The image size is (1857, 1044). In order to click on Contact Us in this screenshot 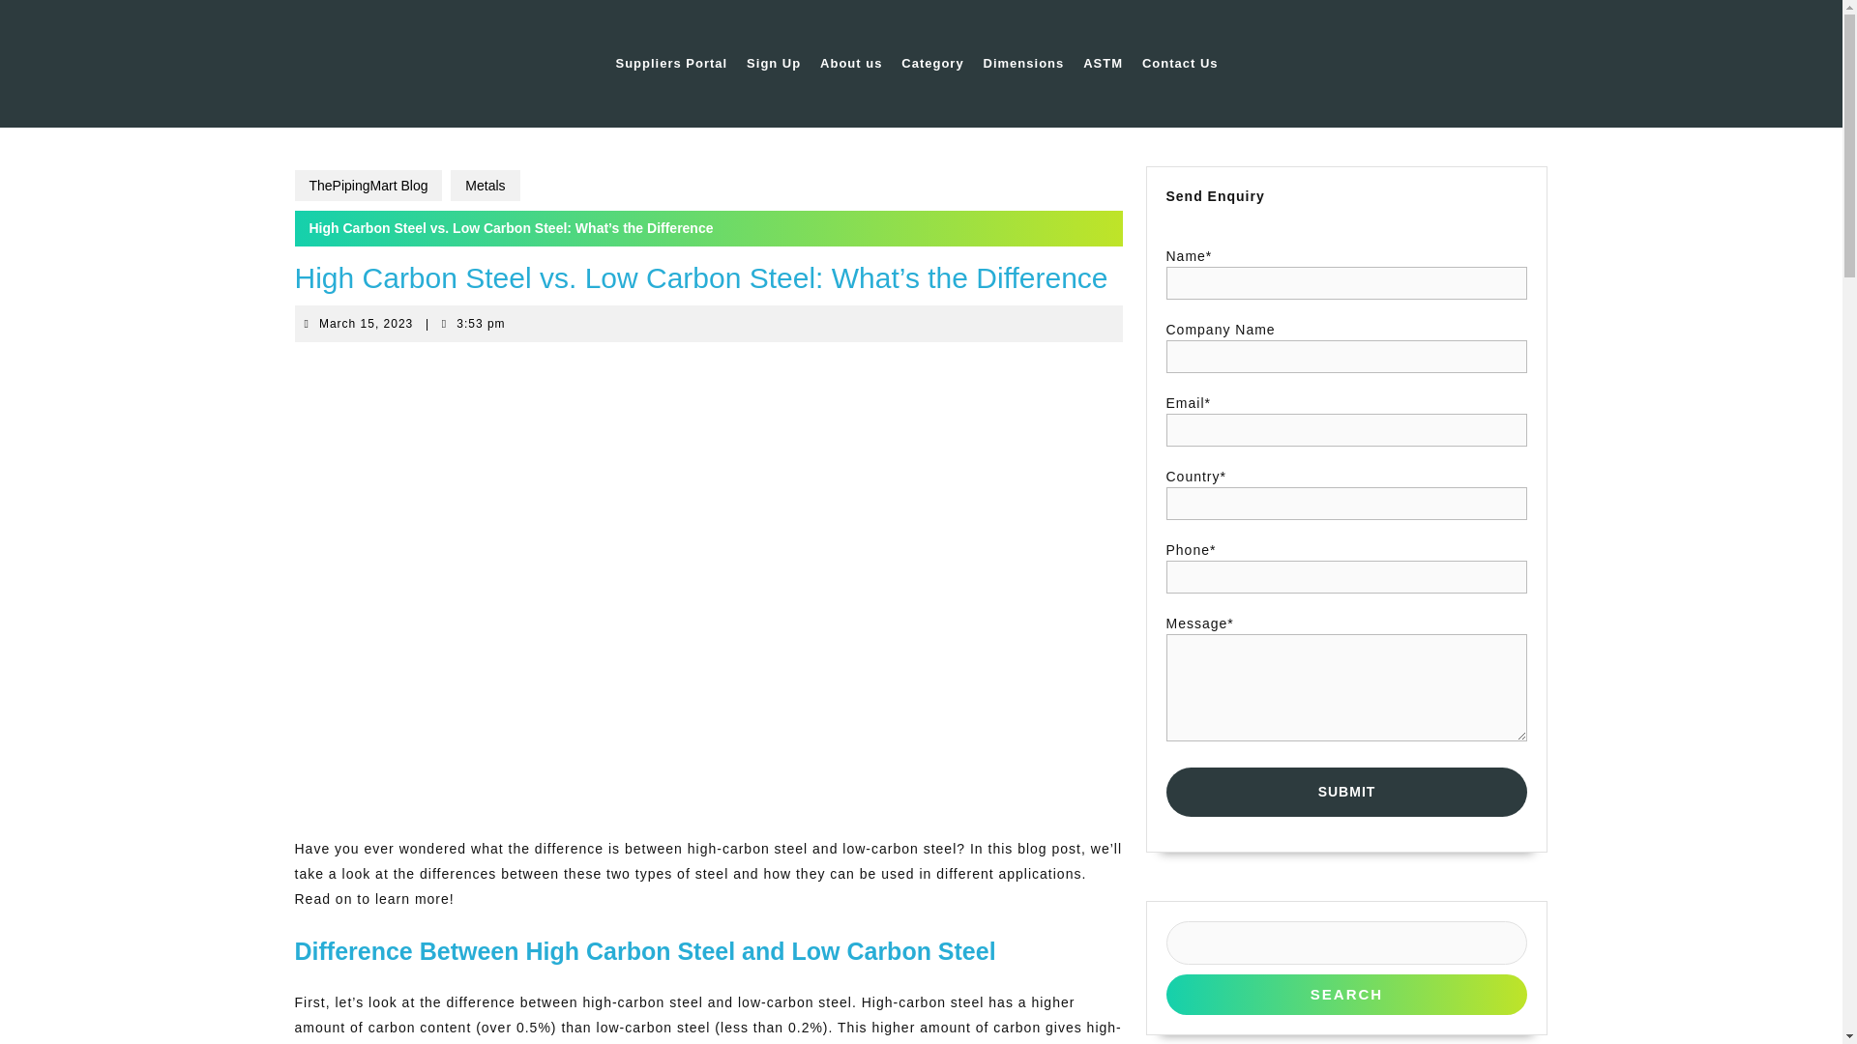, I will do `click(1180, 64)`.